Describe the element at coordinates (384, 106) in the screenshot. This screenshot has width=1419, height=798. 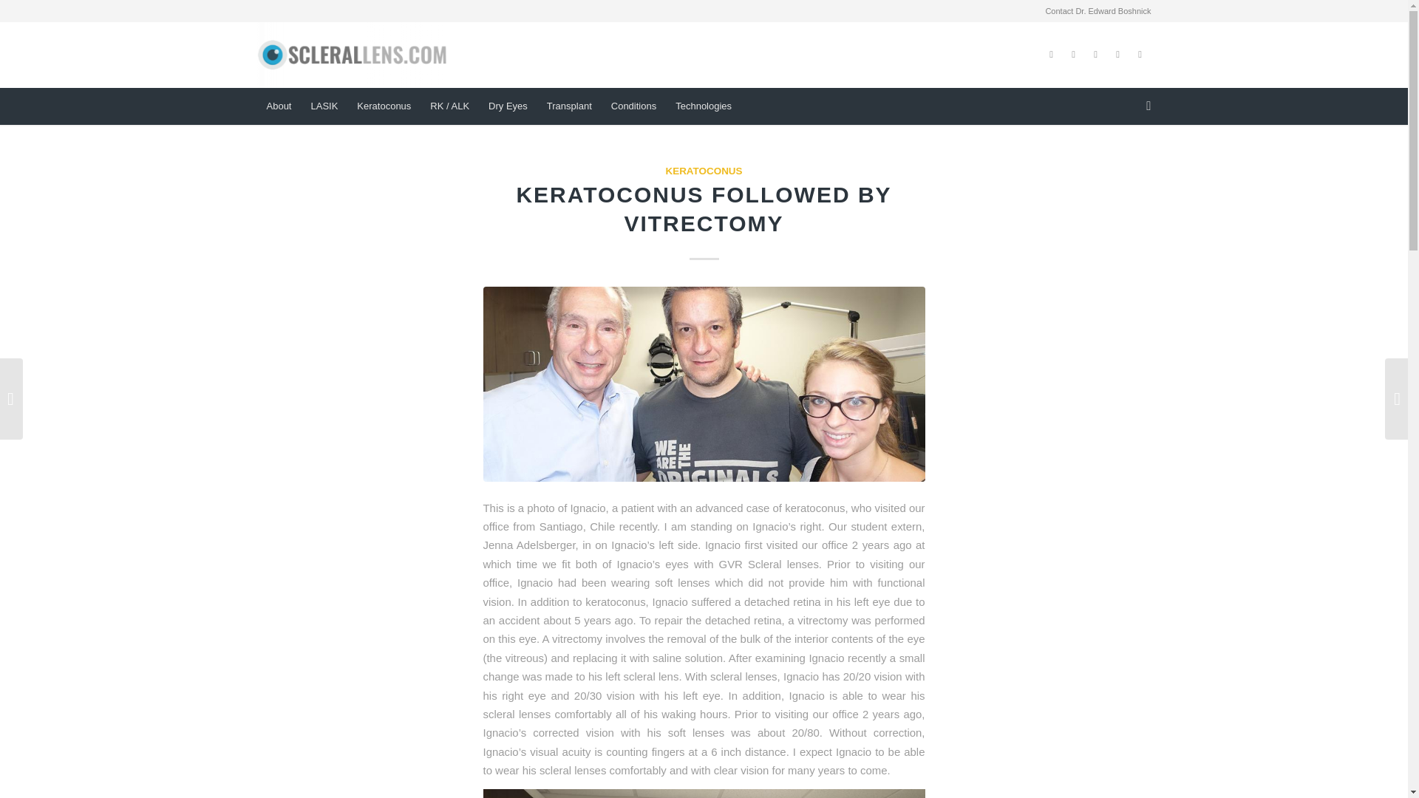
I see `Keratoconus` at that location.